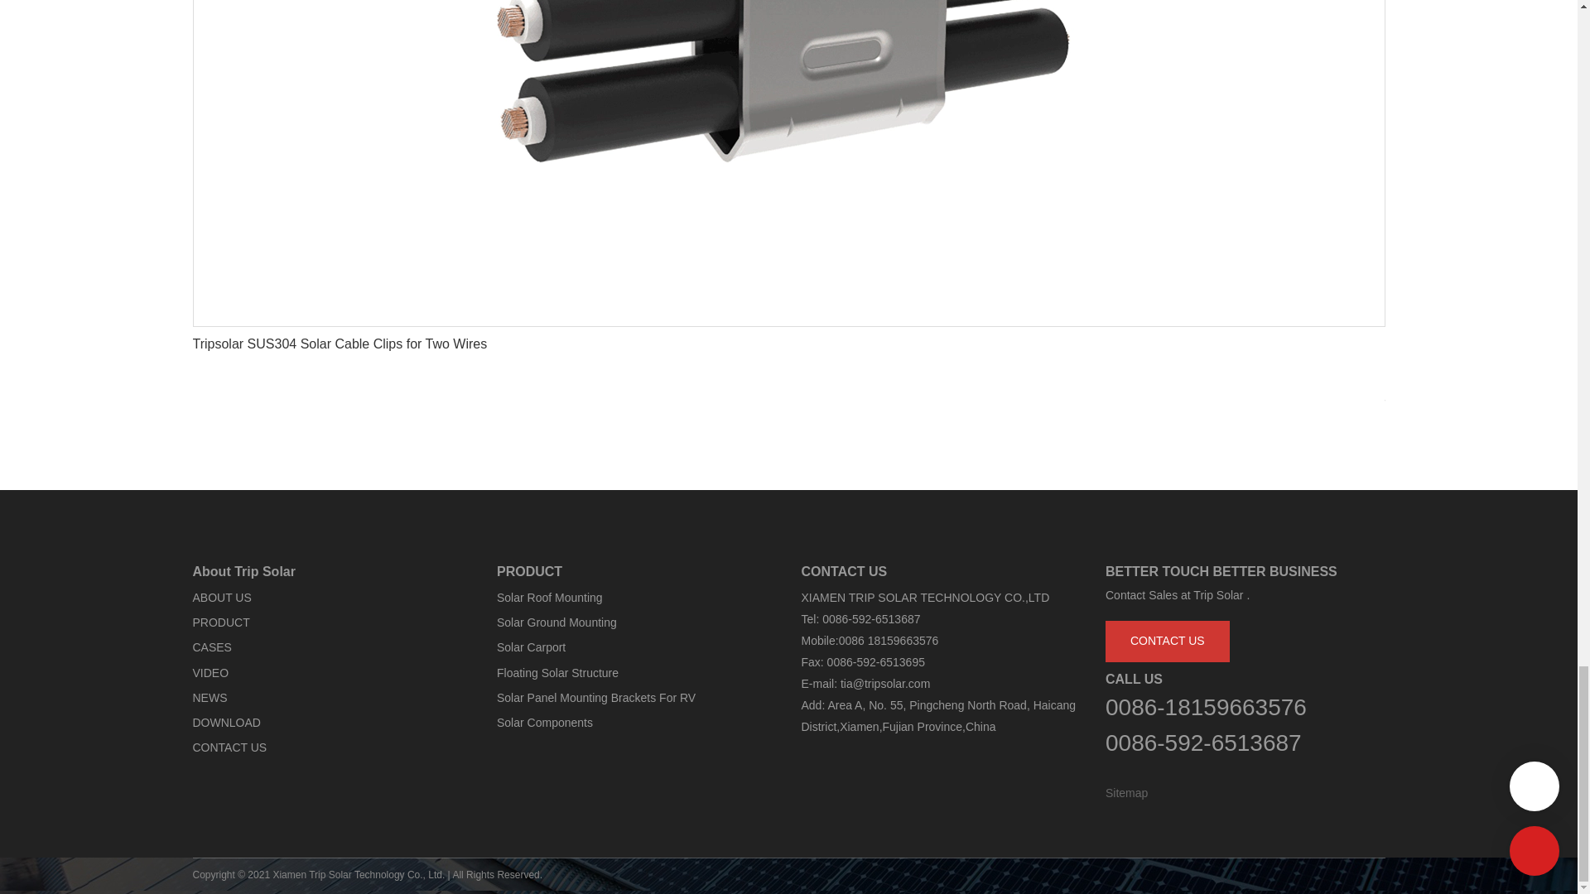  What do you see at coordinates (211, 647) in the screenshot?
I see `CASES` at bounding box center [211, 647].